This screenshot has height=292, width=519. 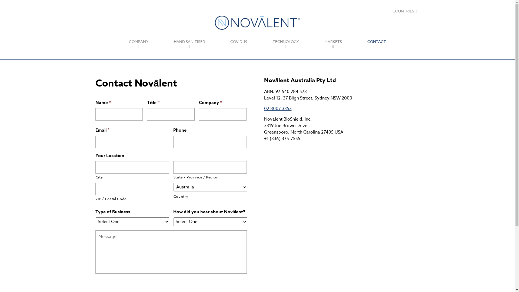 I want to click on COVID-19, so click(x=239, y=42).